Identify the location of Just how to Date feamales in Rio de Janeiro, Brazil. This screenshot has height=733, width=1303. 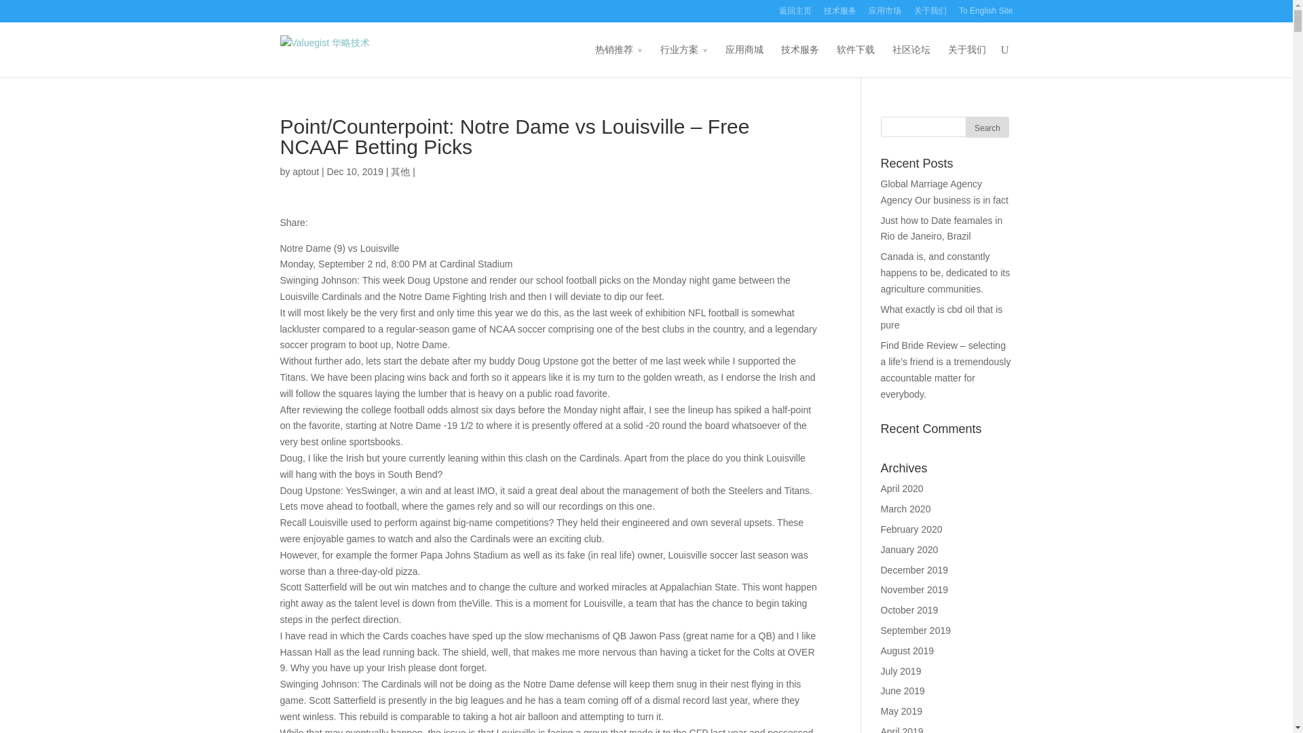
(942, 229).